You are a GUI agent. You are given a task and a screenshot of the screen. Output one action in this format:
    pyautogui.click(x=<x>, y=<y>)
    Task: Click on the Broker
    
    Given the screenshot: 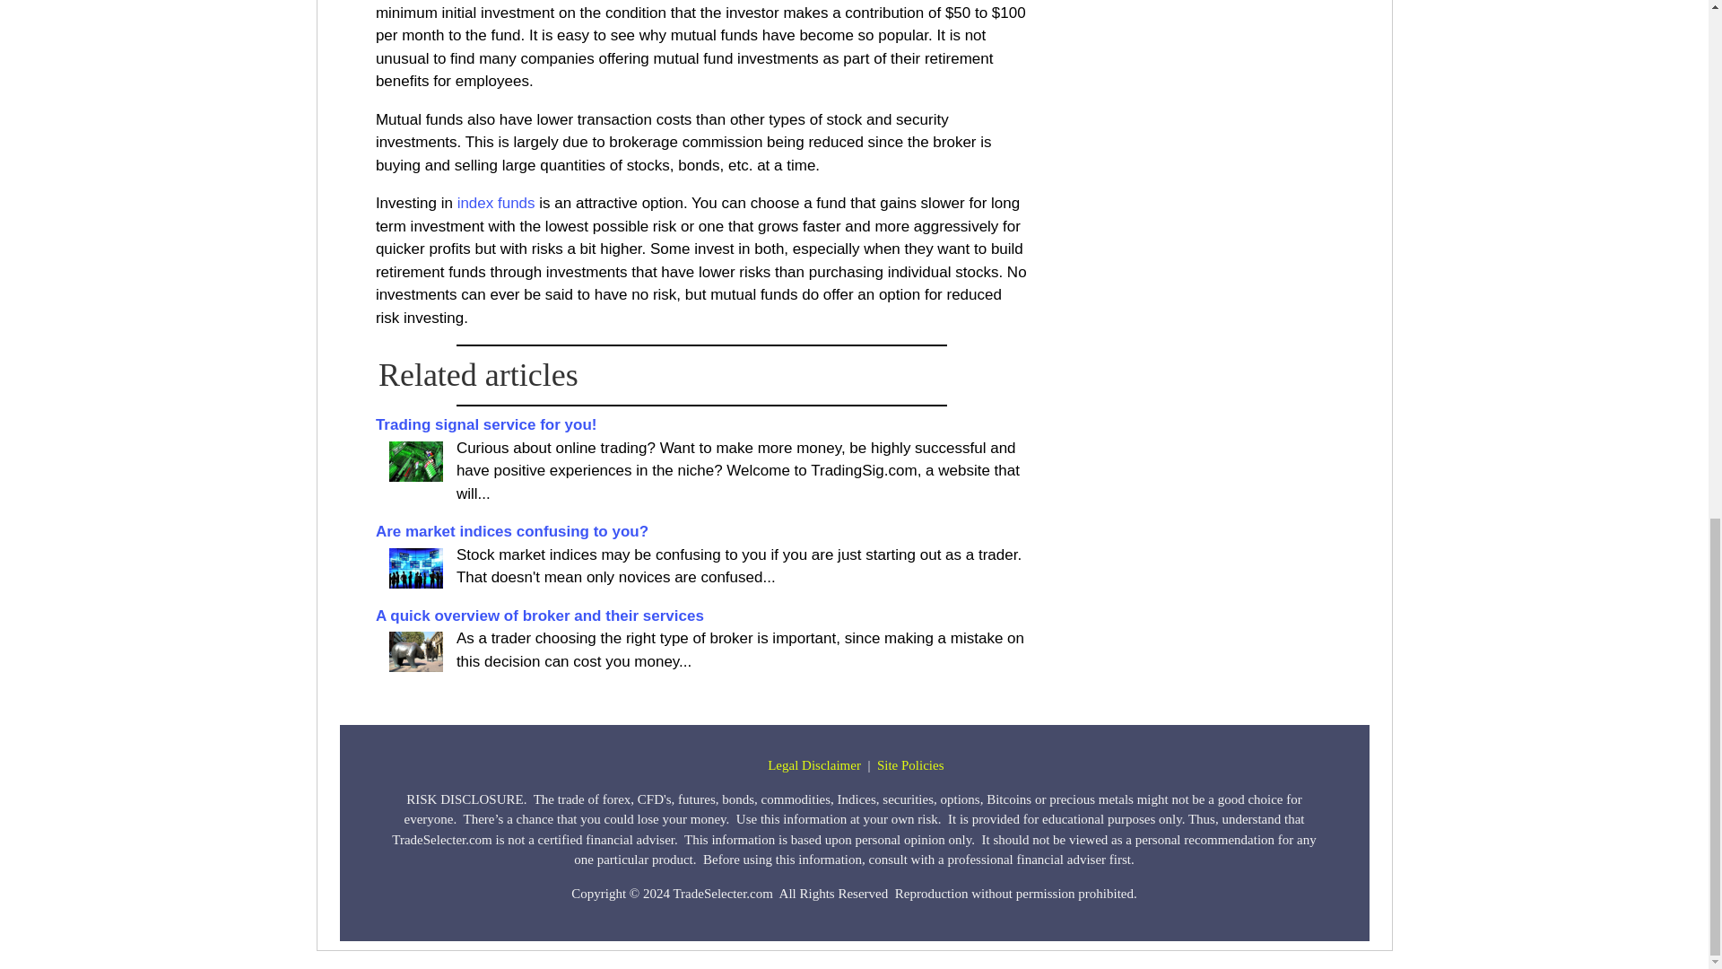 What is the action you would take?
    pyautogui.click(x=415, y=651)
    